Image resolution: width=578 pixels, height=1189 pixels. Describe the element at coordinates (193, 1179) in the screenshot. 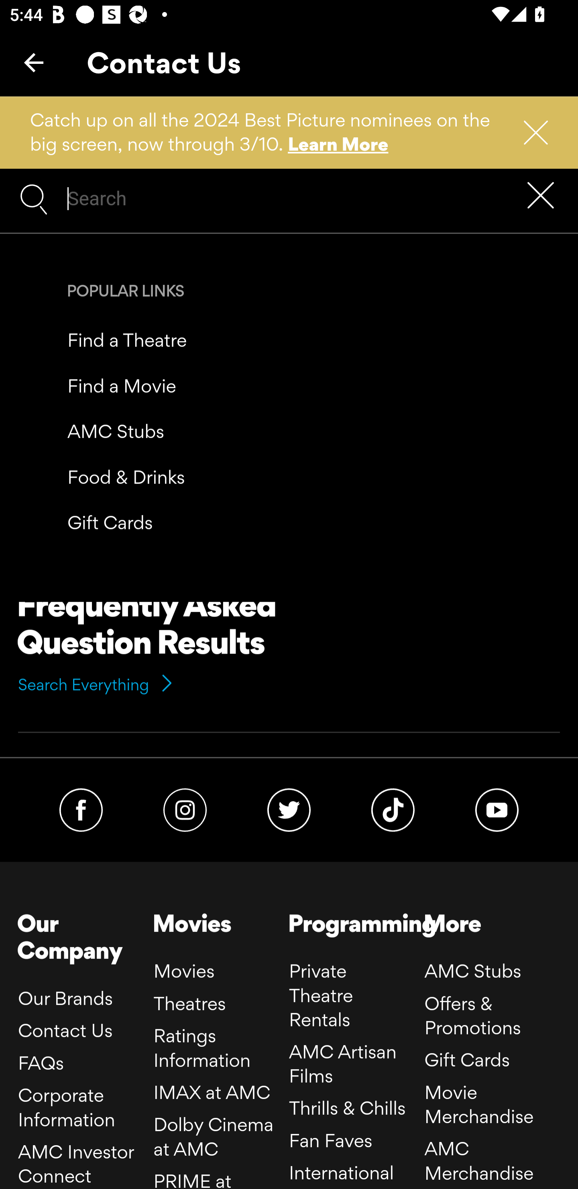

I see `PRIME at AMC` at that location.